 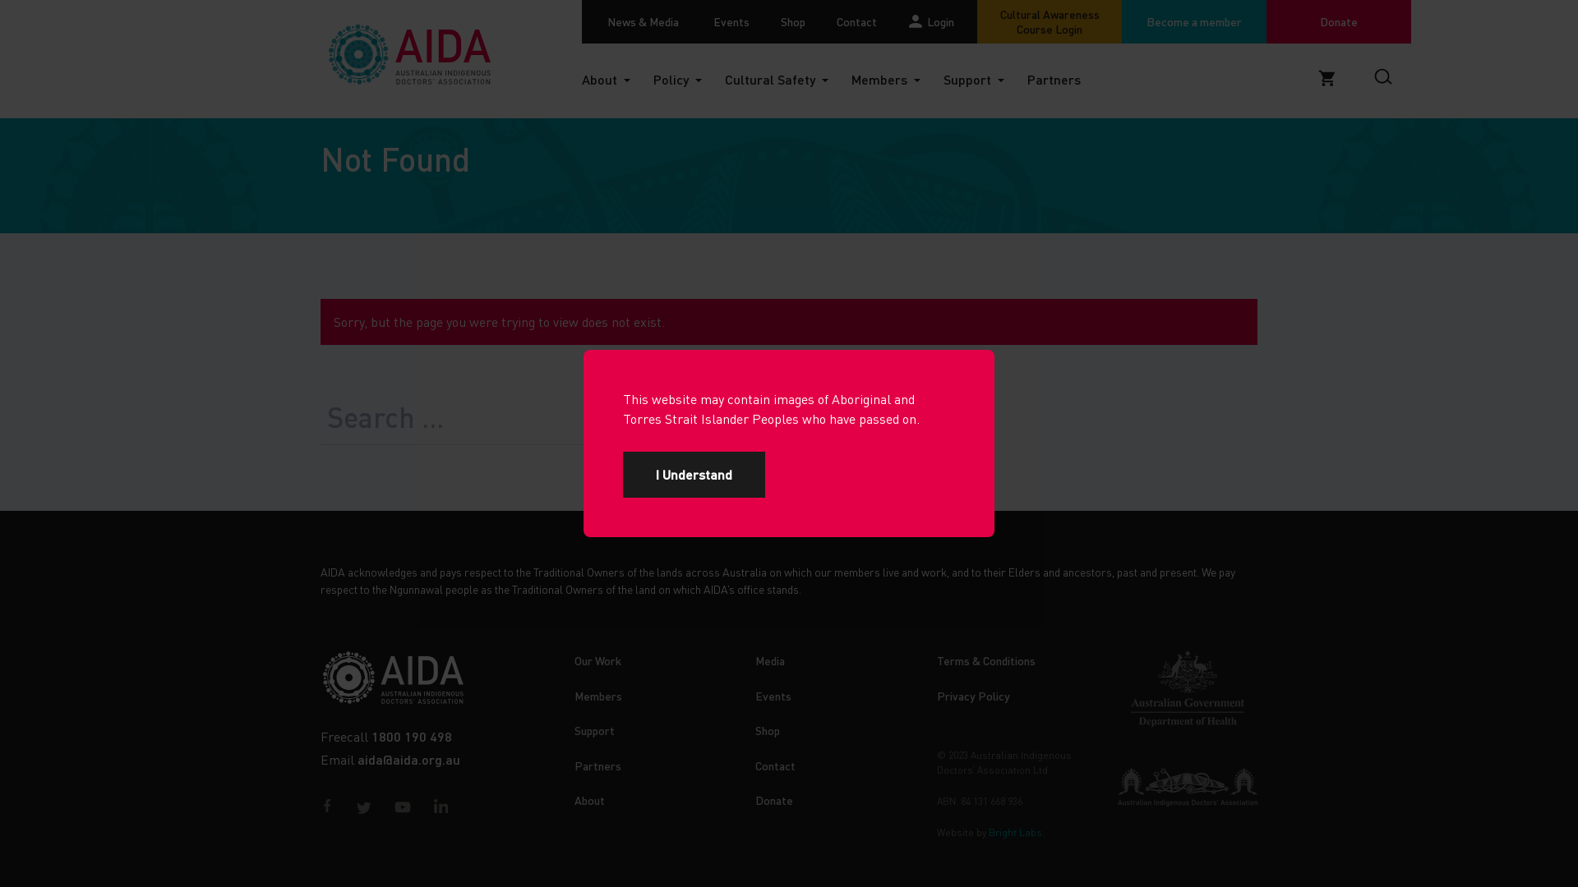 I want to click on Cultural Awareness Course Login, so click(x=1050, y=21).